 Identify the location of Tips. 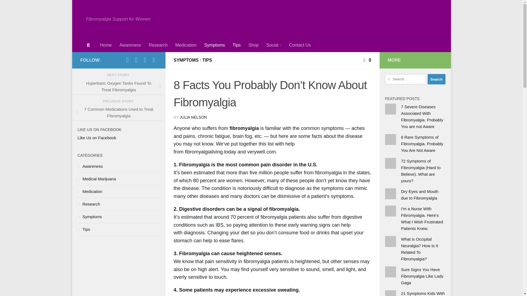
(237, 45).